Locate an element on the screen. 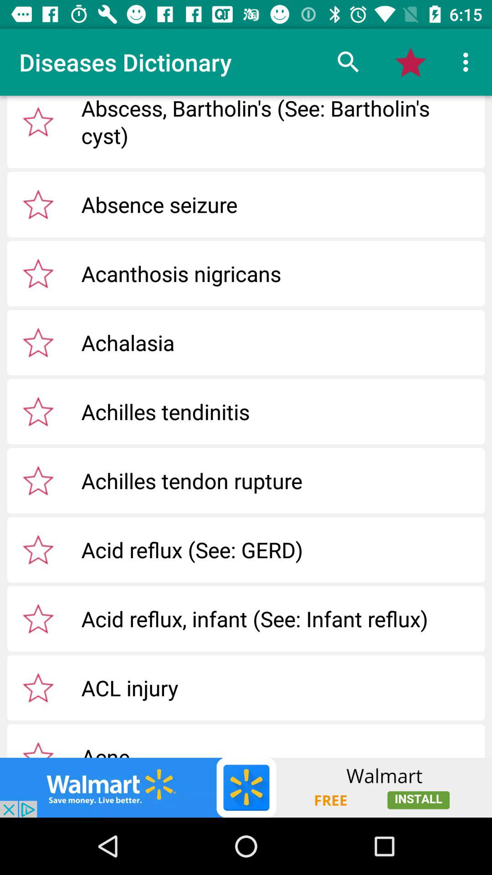 The width and height of the screenshot is (492, 875). select acid reflux is located at coordinates (38, 618).